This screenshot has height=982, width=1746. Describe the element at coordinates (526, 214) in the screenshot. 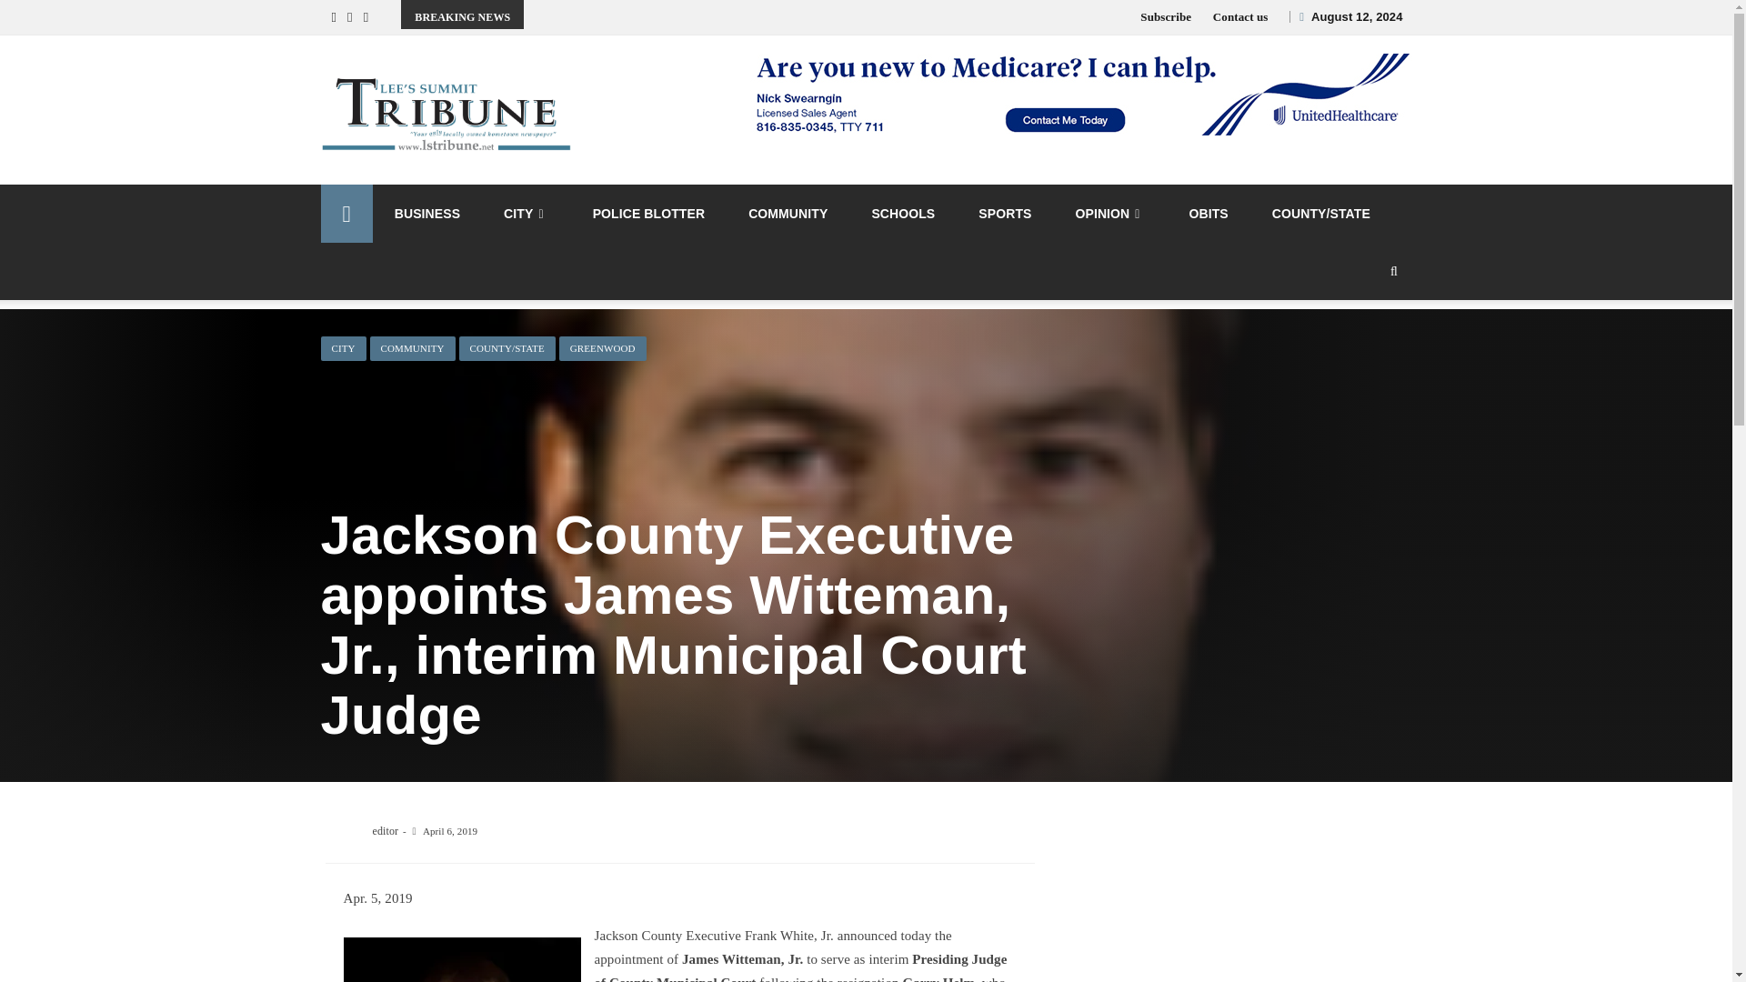

I see `CITY` at that location.